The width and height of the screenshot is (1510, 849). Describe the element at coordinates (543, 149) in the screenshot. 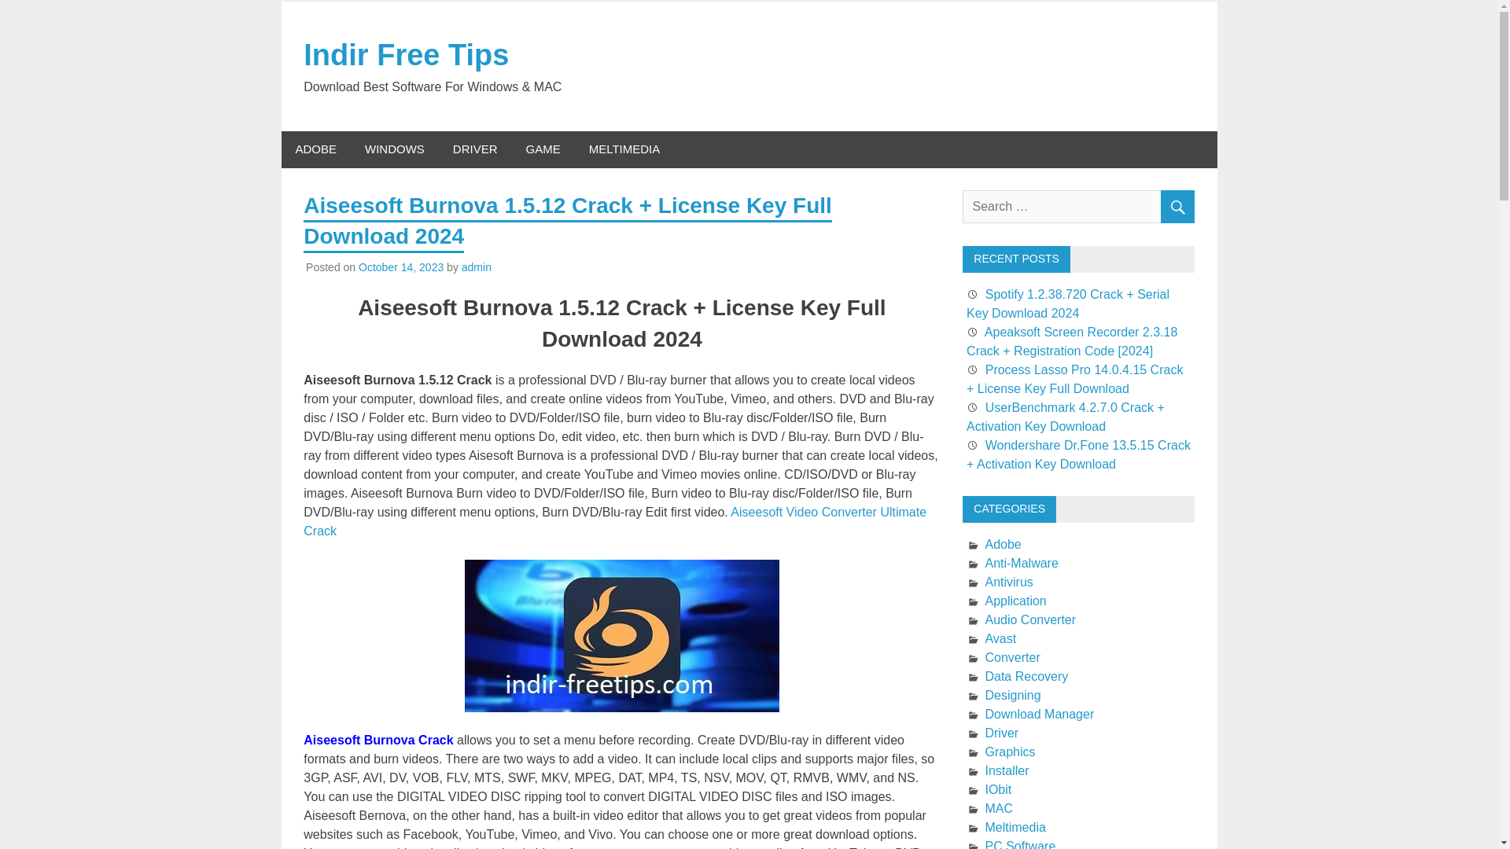

I see `GAME` at that location.